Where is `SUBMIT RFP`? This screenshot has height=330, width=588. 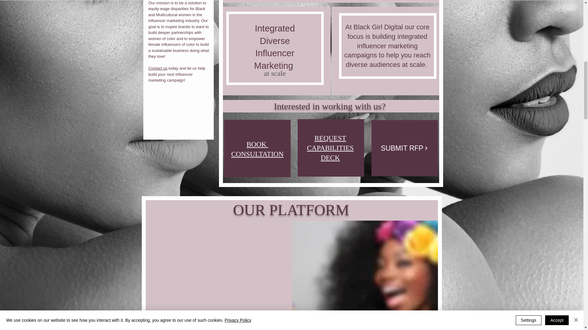 SUBMIT RFP is located at coordinates (330, 148).